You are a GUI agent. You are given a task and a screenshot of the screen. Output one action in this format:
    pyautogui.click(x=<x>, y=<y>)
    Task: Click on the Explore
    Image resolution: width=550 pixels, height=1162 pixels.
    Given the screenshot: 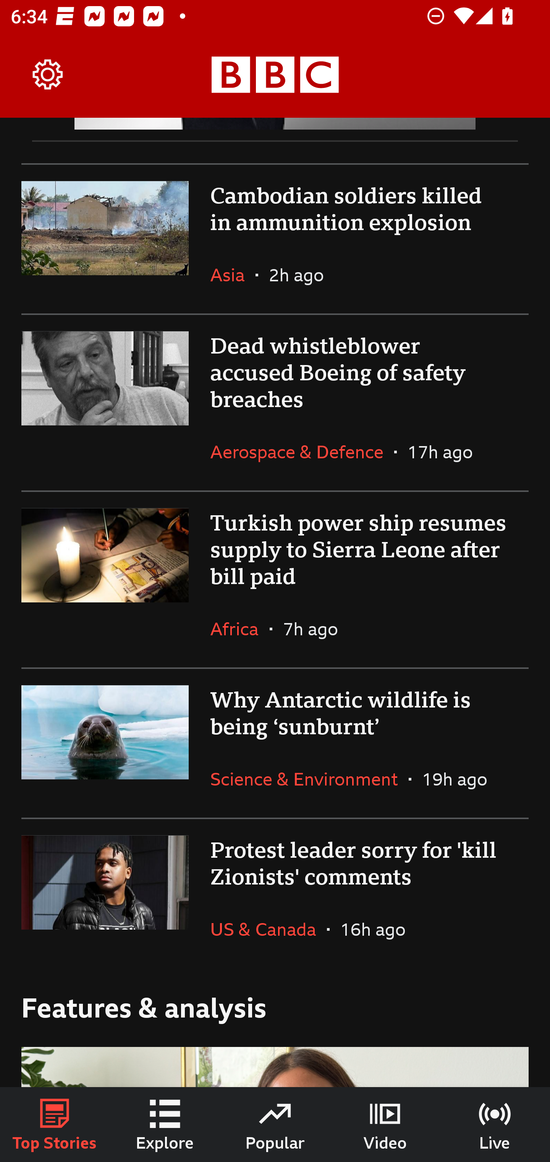 What is the action you would take?
    pyautogui.click(x=165, y=1125)
    